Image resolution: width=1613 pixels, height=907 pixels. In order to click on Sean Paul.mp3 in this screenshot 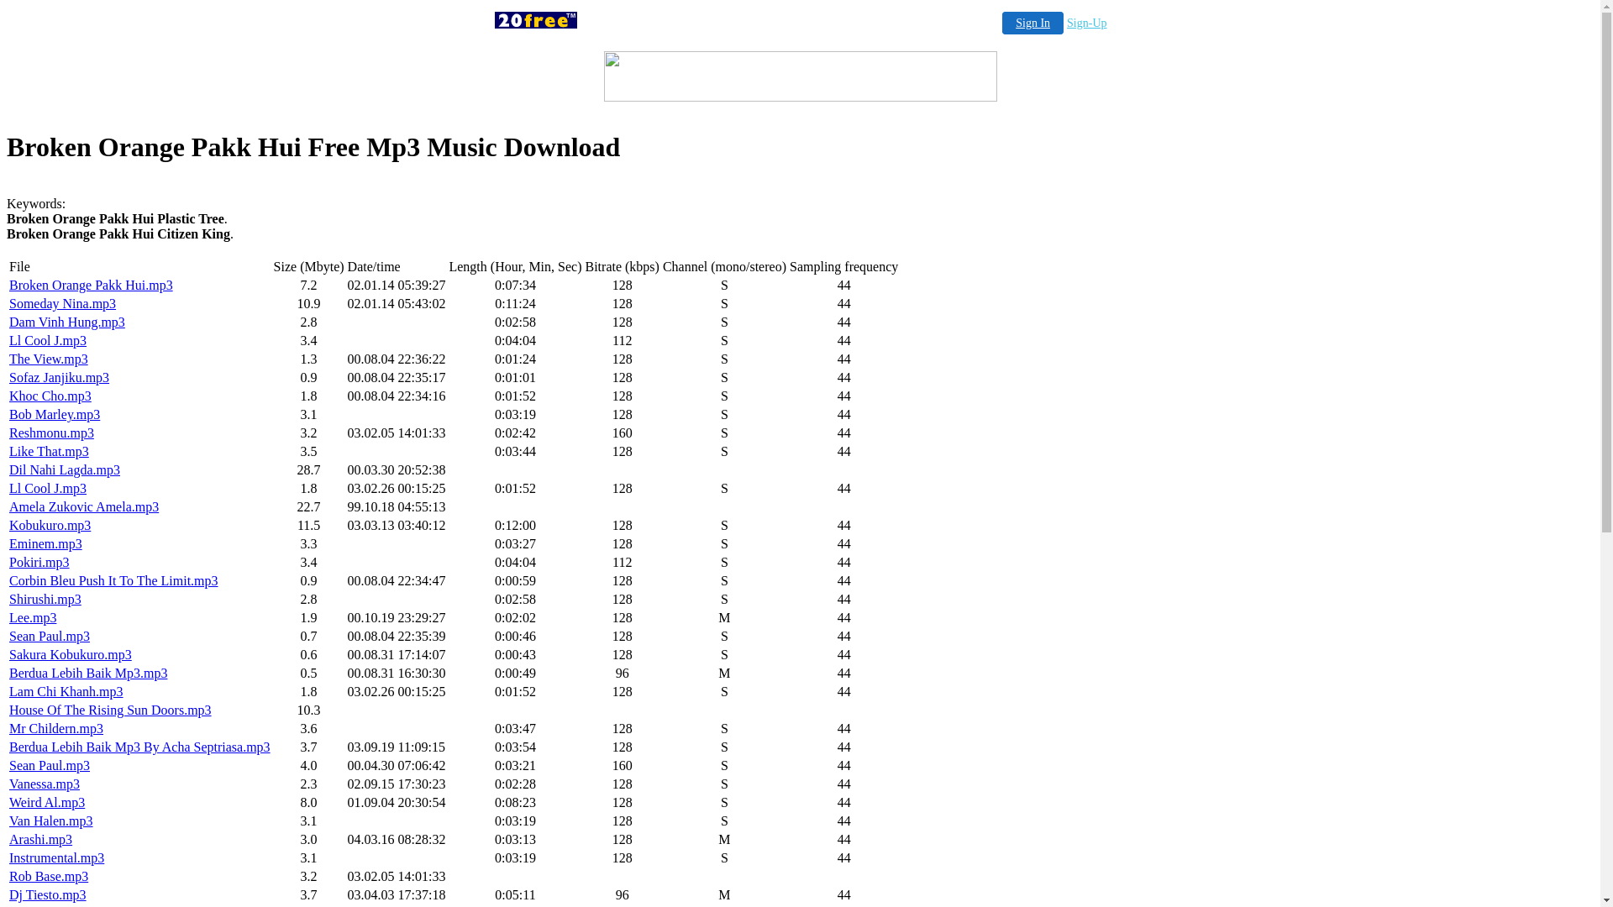, I will do `click(50, 637)`.